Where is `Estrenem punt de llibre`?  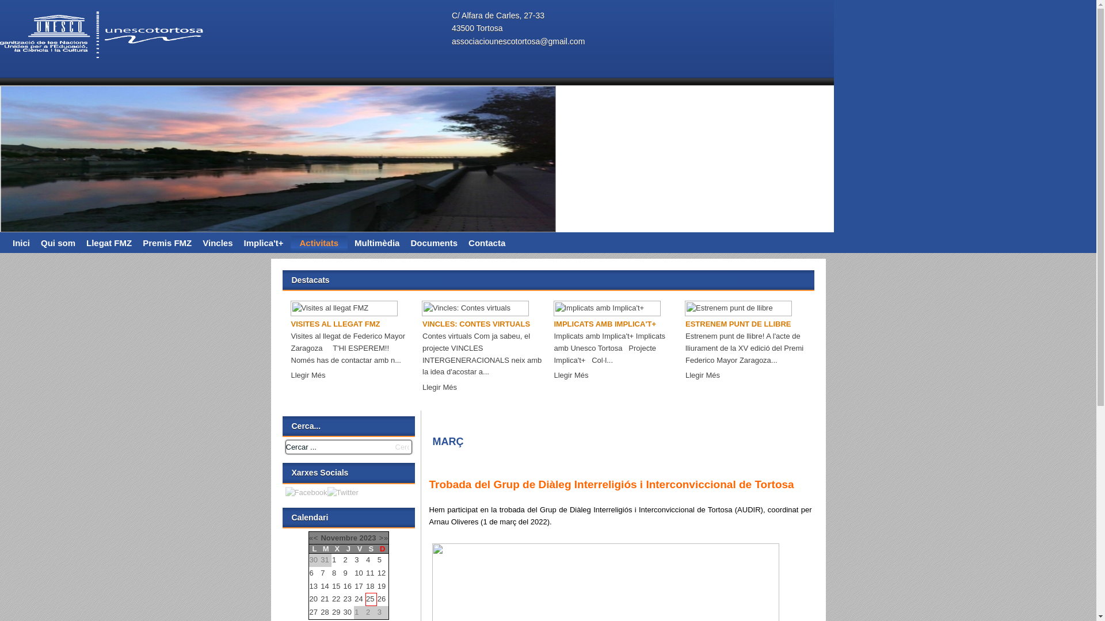 Estrenem punt de llibre is located at coordinates (738, 308).